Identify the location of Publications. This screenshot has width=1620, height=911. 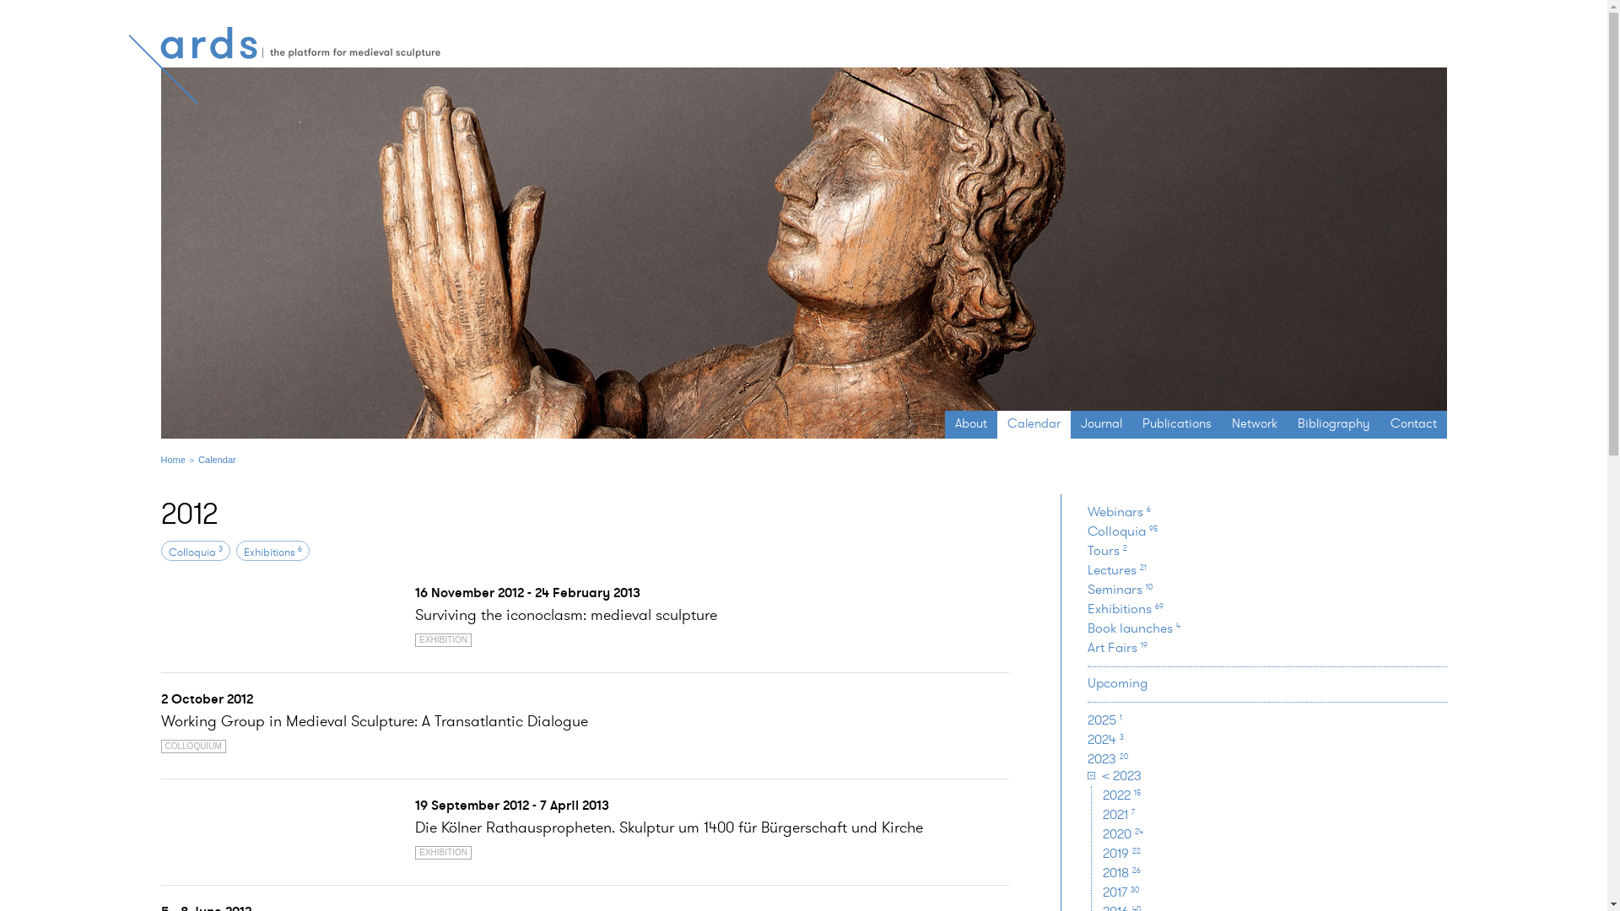
(1177, 423).